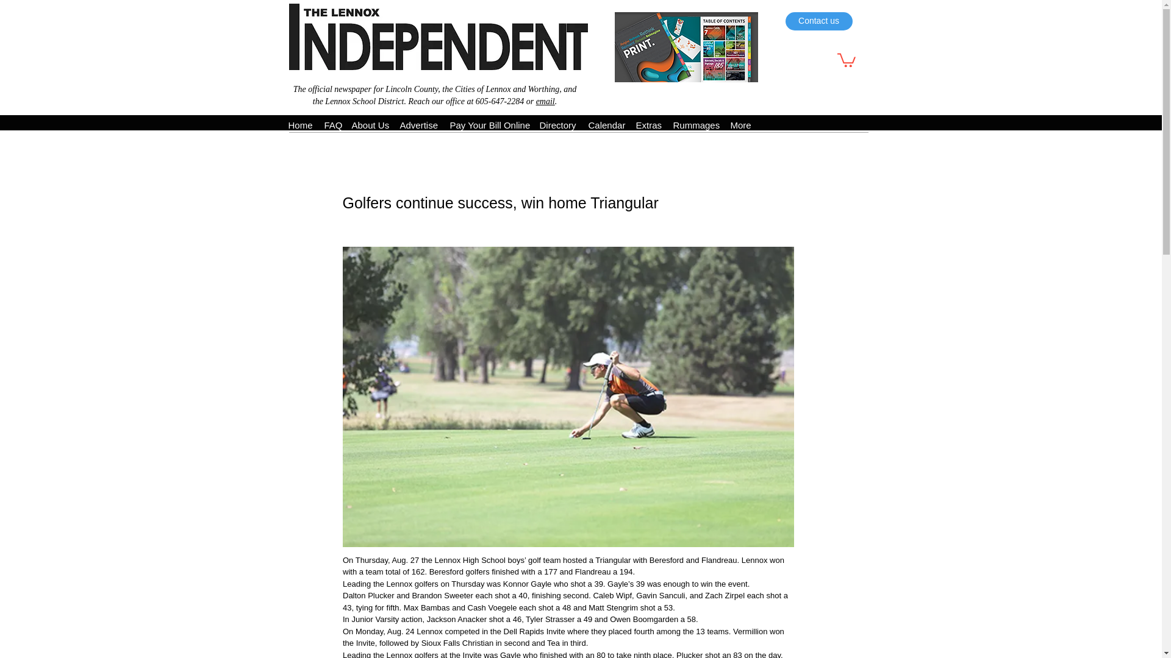  Describe the element at coordinates (545, 101) in the screenshot. I see `email` at that location.